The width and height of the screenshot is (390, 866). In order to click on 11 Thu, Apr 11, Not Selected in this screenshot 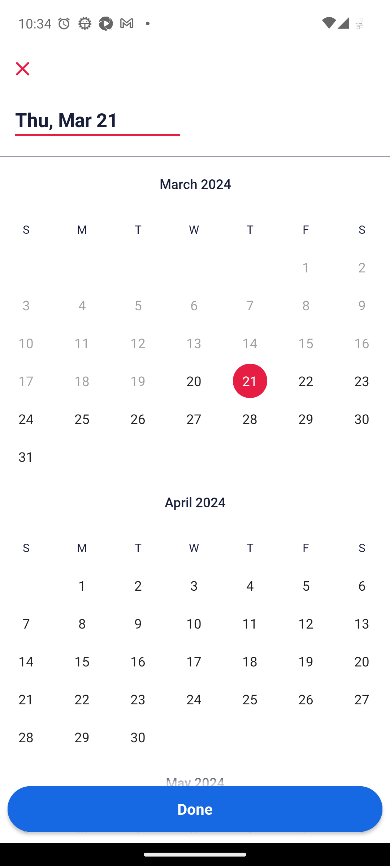, I will do `click(250, 624)`.